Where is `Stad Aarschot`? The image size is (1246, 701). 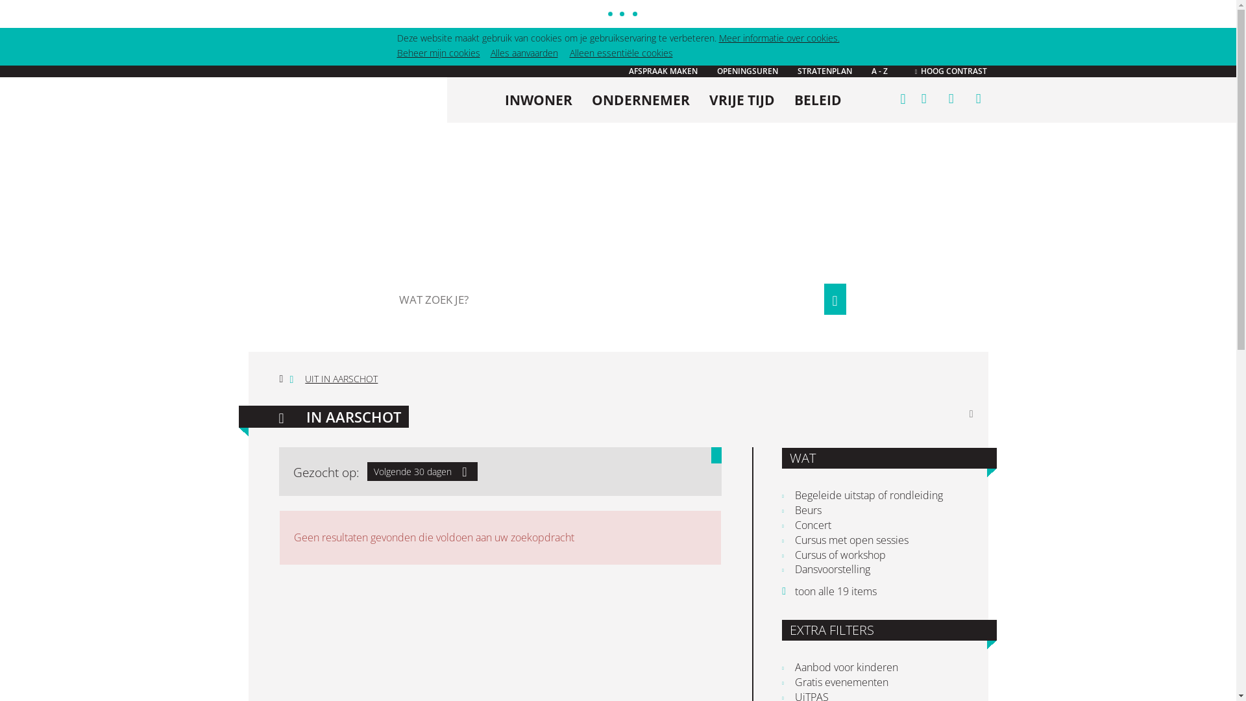 Stad Aarschot is located at coordinates (348, 108).